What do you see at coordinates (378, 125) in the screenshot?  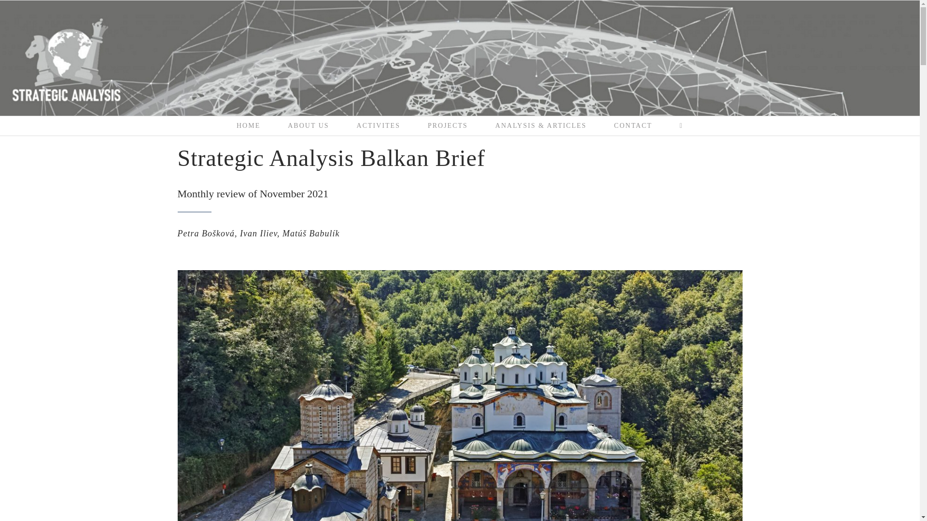 I see `ACTIVITES` at bounding box center [378, 125].